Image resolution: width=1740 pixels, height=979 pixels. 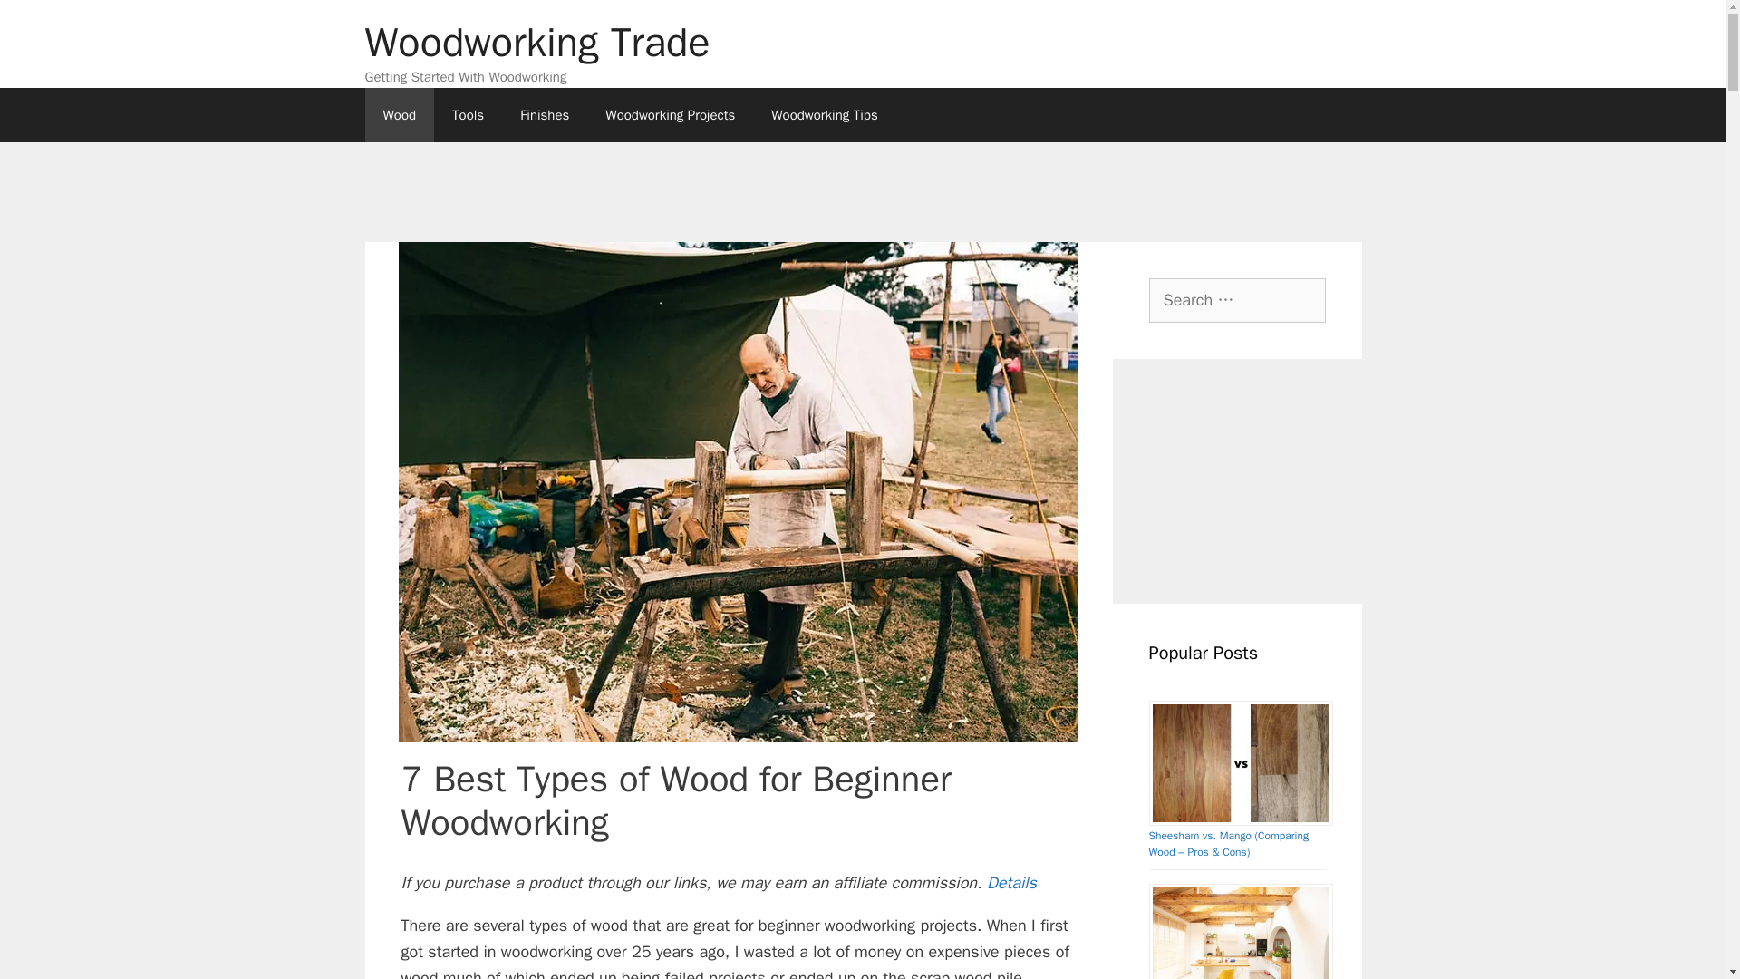 I want to click on Wood, so click(x=399, y=114).